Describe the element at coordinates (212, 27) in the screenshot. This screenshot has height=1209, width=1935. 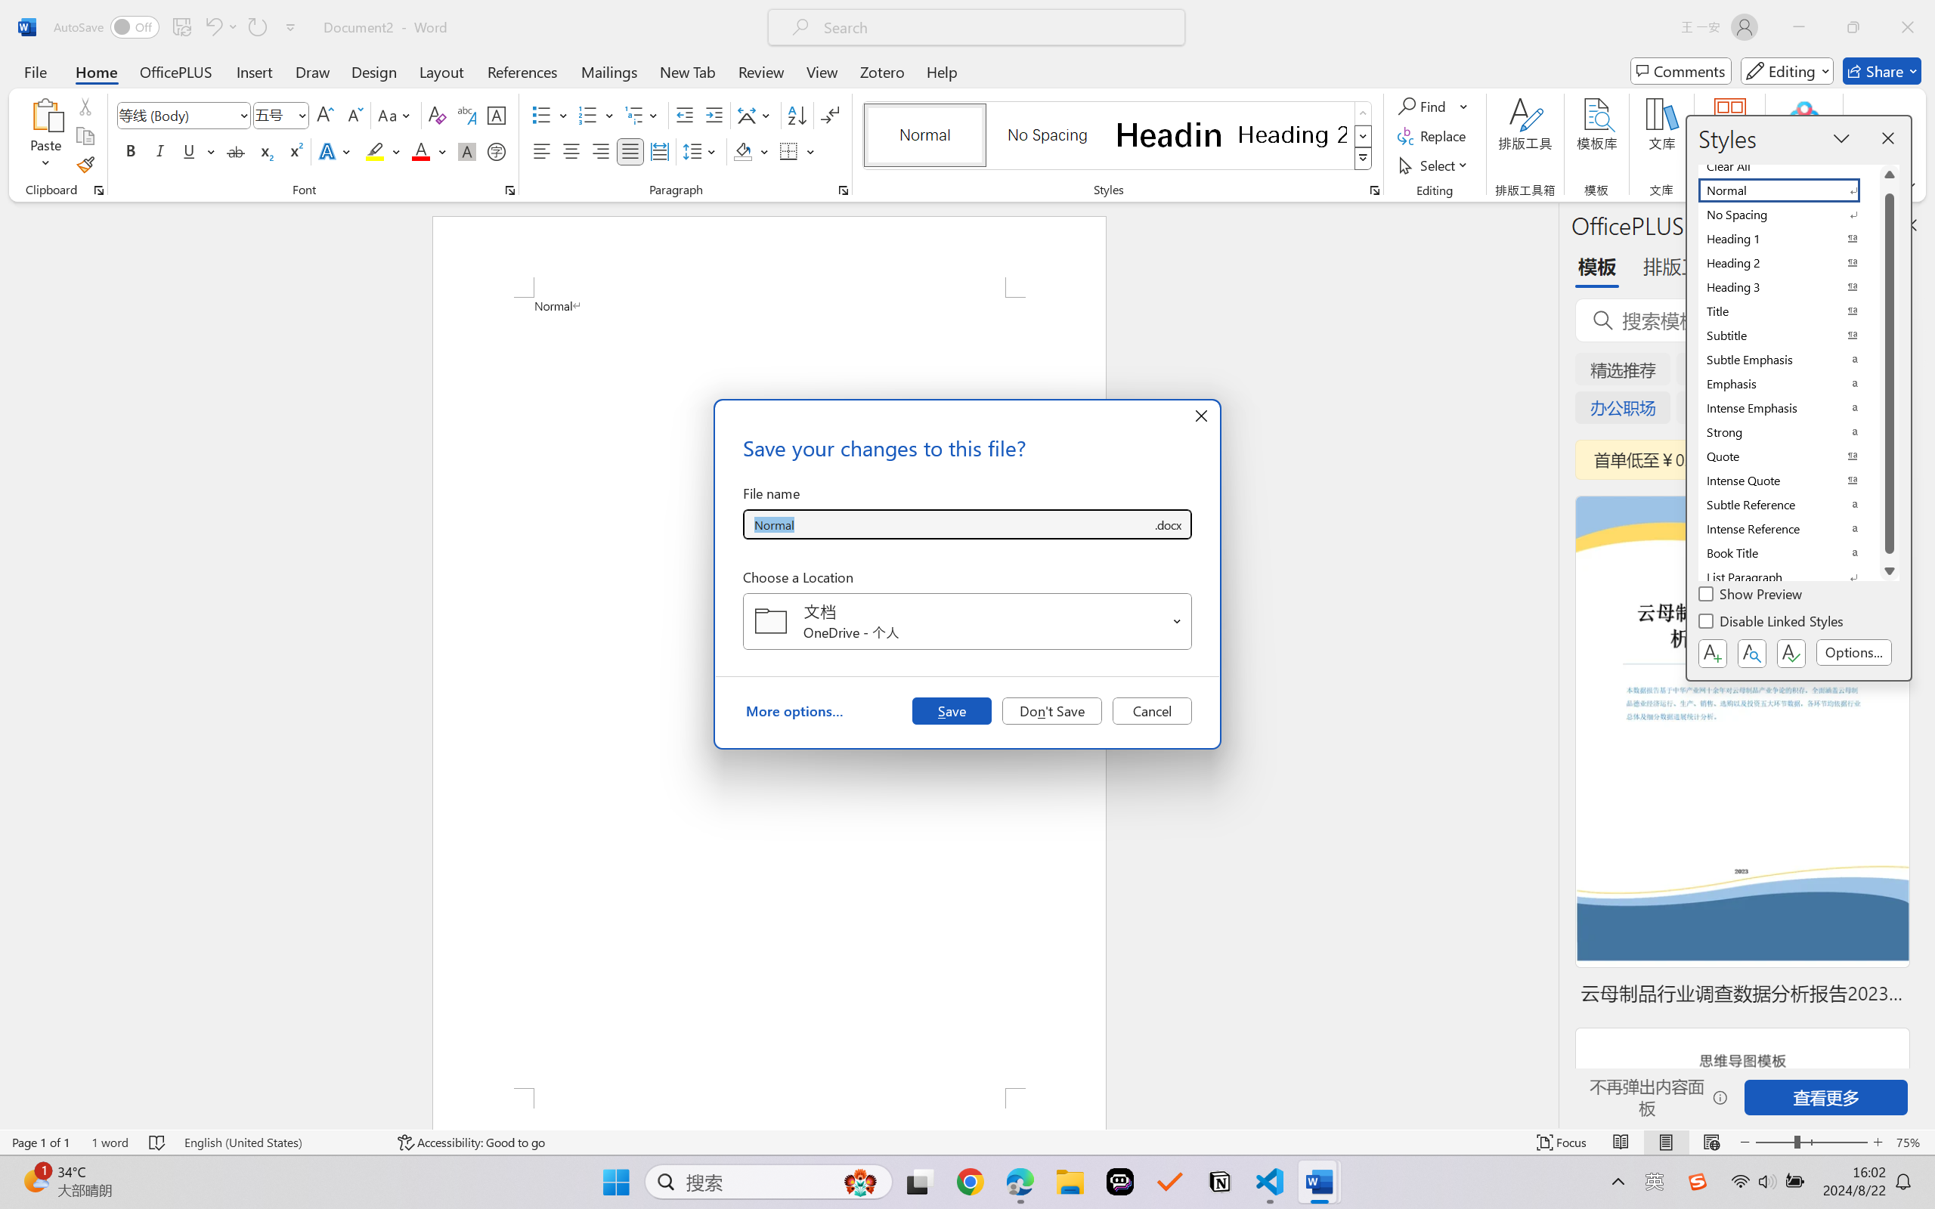
I see `Undo Apply Quick Style` at that location.